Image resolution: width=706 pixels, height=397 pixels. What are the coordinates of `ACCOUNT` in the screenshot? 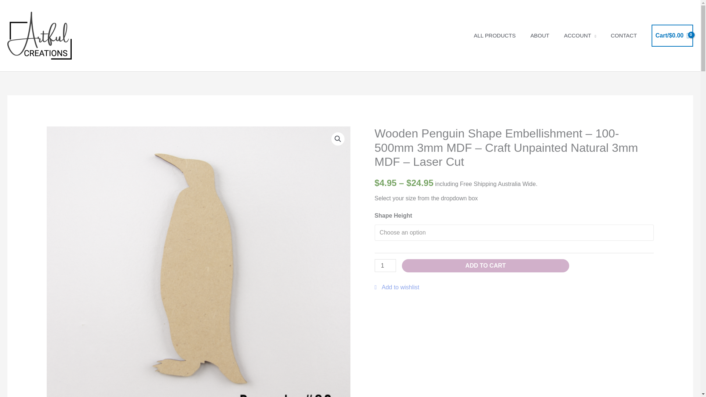 It's located at (580, 35).